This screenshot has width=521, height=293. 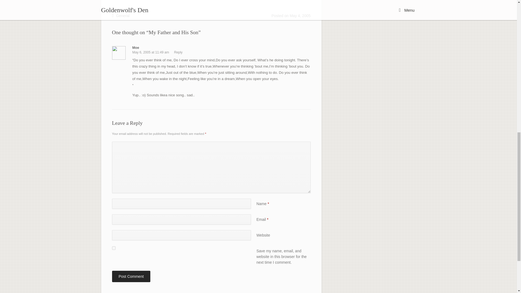 What do you see at coordinates (300, 15) in the screenshot?
I see `May 4, 2005` at bounding box center [300, 15].